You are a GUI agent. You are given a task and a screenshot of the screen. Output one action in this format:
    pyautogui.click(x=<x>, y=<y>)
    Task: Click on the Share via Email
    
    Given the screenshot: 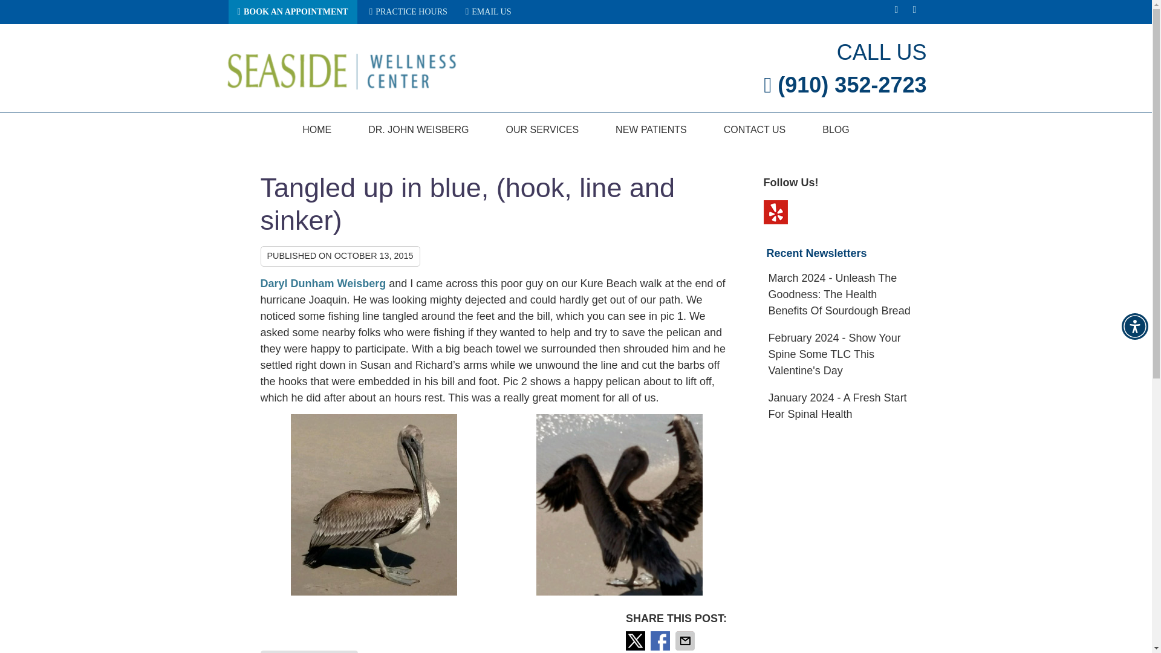 What is the action you would take?
    pyautogui.click(x=686, y=641)
    